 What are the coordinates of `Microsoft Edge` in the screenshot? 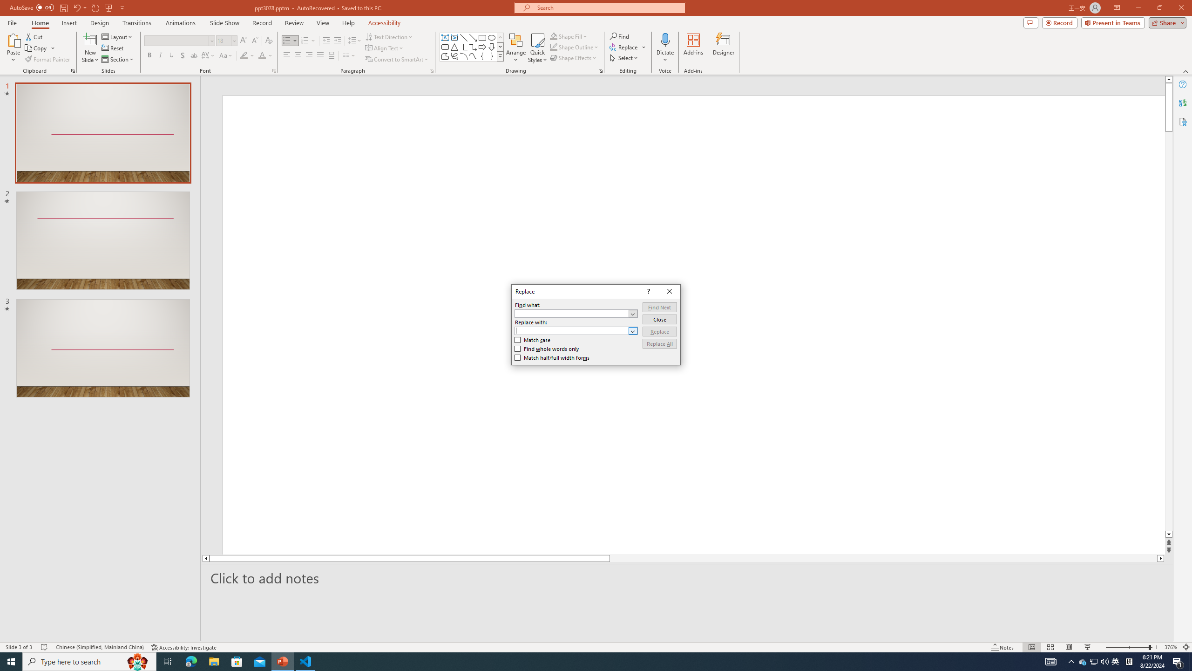 It's located at (191, 662).